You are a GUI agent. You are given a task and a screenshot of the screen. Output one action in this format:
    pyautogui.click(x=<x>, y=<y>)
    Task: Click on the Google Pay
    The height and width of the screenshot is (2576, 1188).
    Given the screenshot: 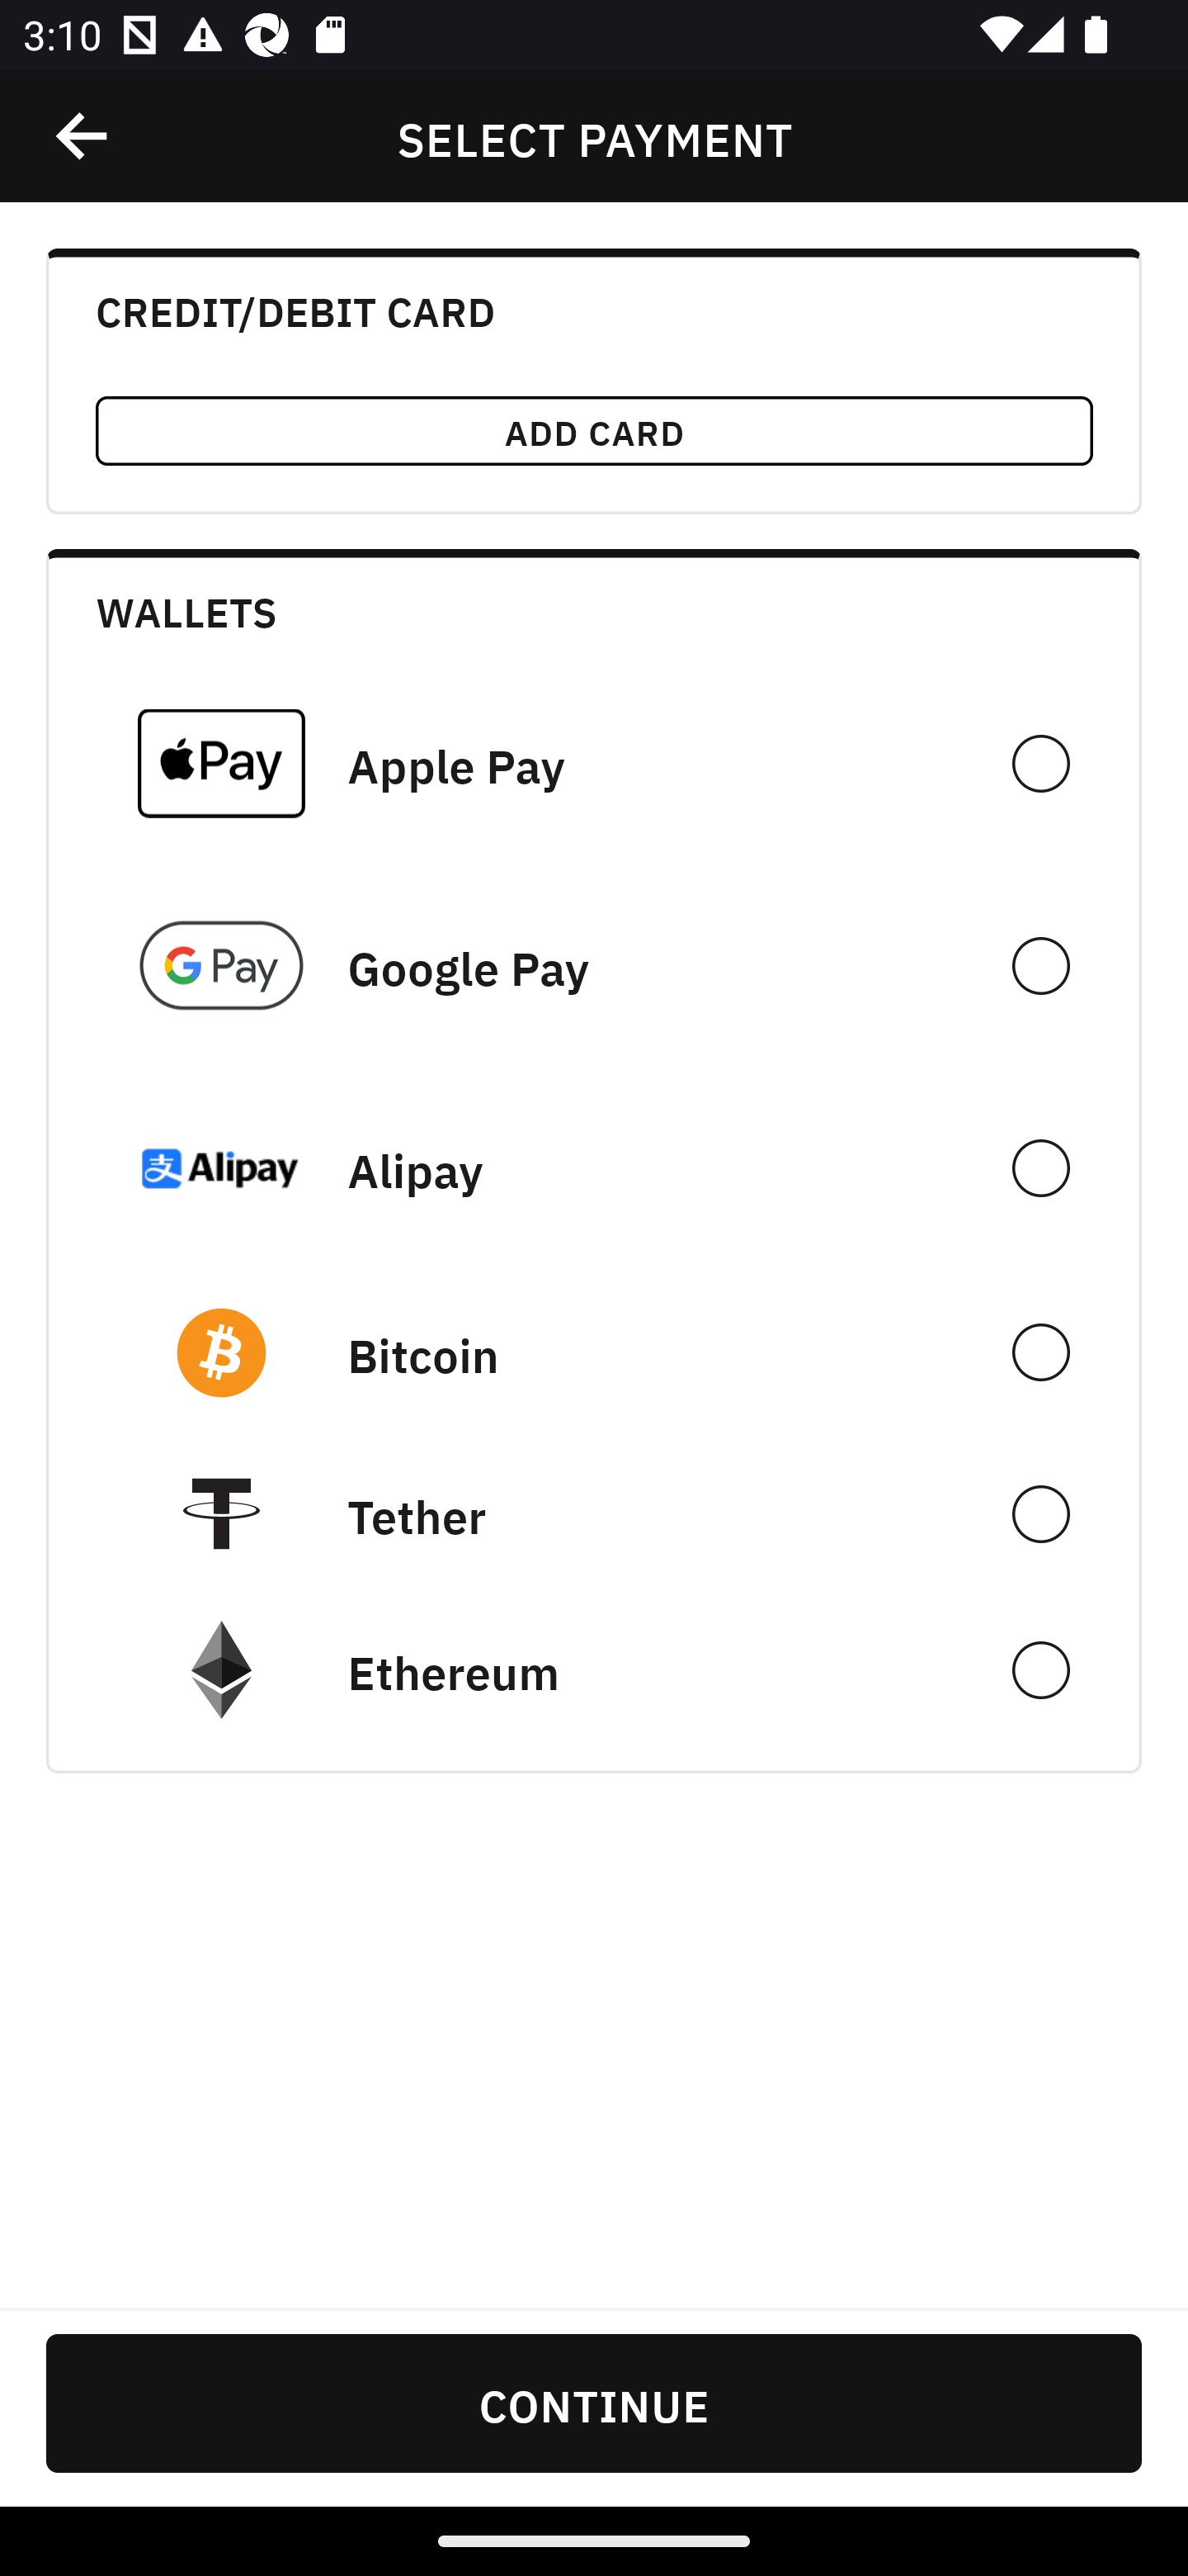 What is the action you would take?
    pyautogui.click(x=594, y=966)
    